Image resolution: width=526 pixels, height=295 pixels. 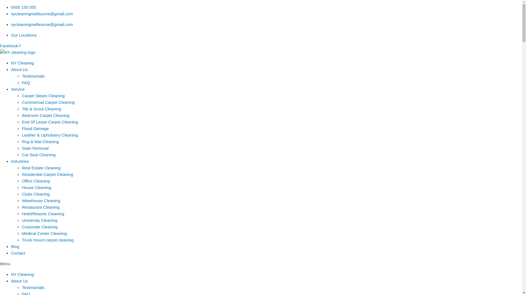 I want to click on Corporate Cleaning, so click(x=40, y=227).